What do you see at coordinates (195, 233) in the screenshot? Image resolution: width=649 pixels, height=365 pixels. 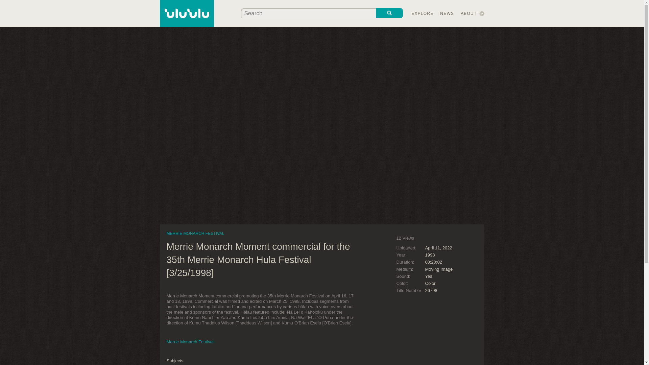 I see `MERRIE MONARCH FESTIVAL` at bounding box center [195, 233].